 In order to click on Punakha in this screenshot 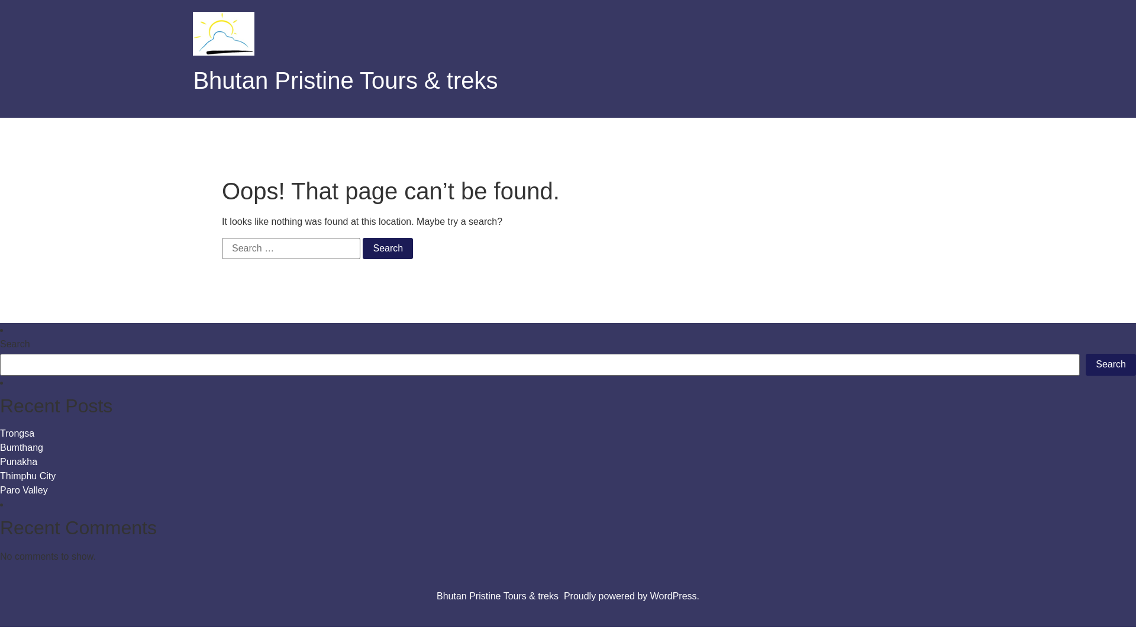, I will do `click(19, 461)`.